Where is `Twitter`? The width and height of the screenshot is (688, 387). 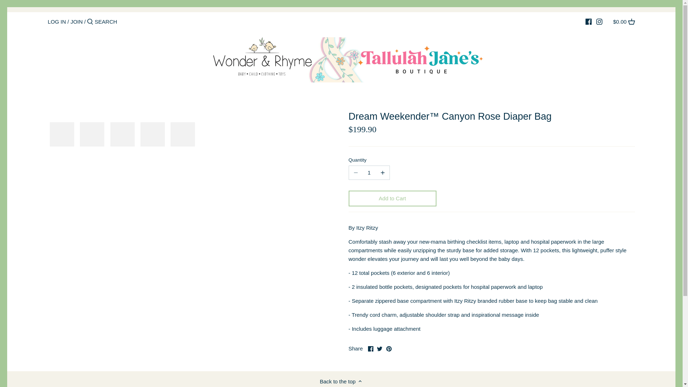 Twitter is located at coordinates (380, 348).